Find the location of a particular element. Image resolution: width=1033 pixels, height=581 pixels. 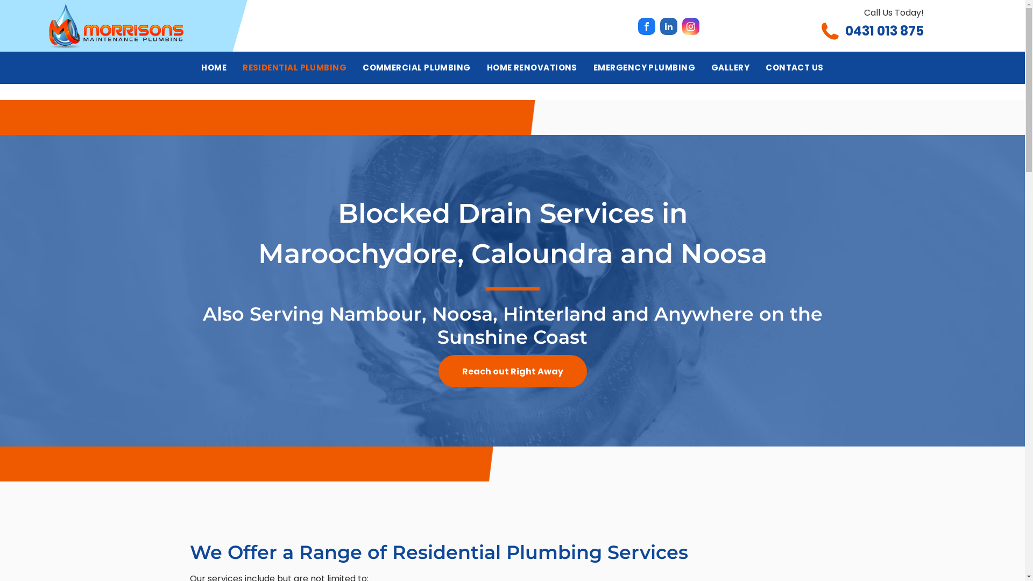

GALLERY is located at coordinates (731, 68).